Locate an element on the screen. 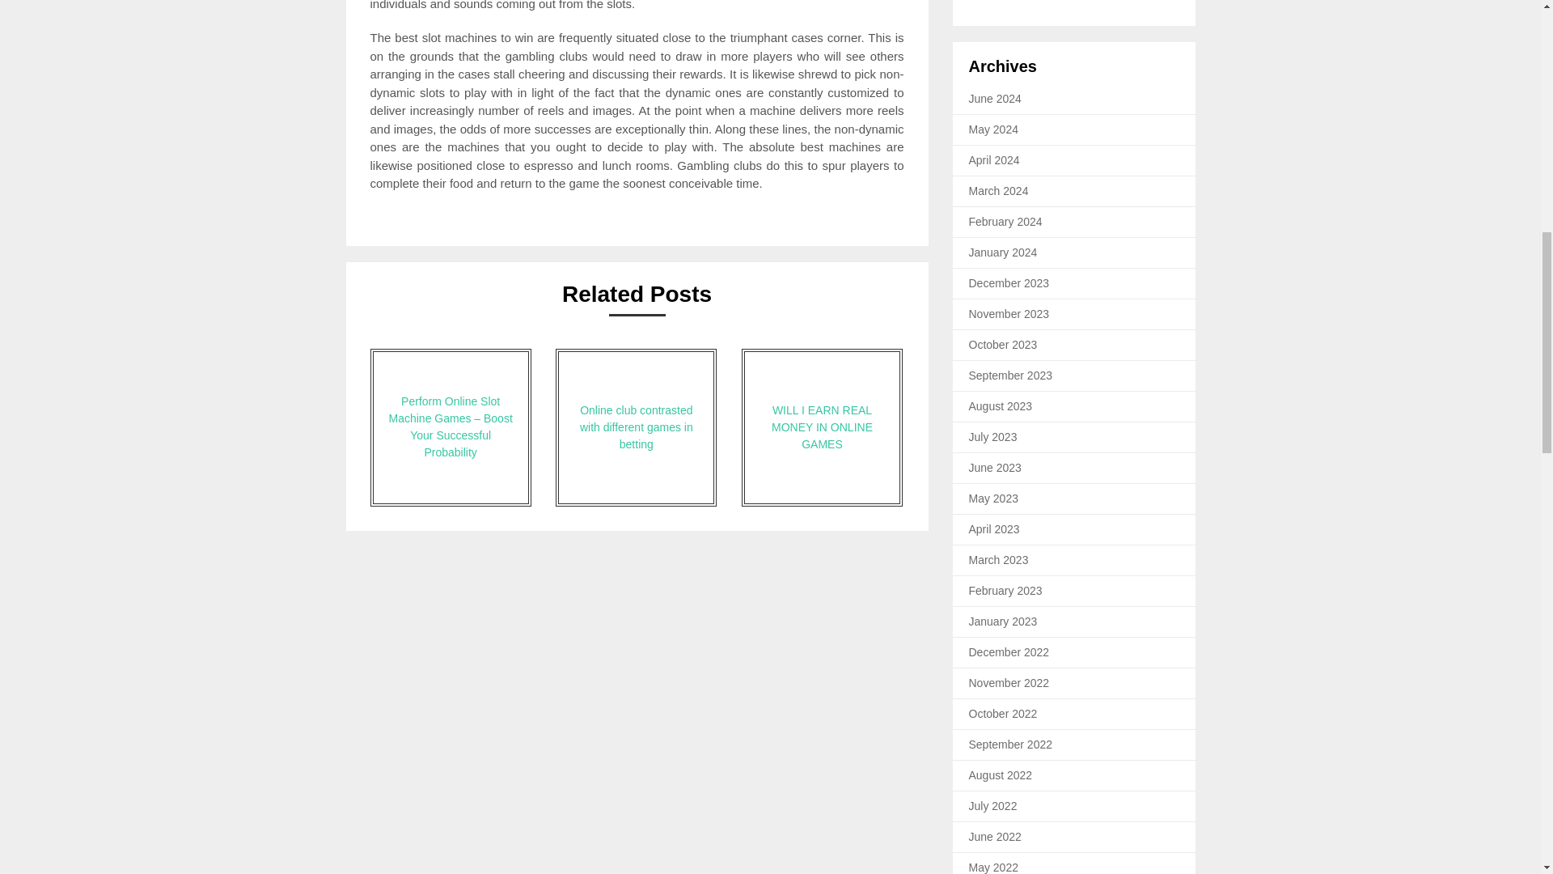 Image resolution: width=1553 pixels, height=874 pixels. July 2023 is located at coordinates (993, 437).